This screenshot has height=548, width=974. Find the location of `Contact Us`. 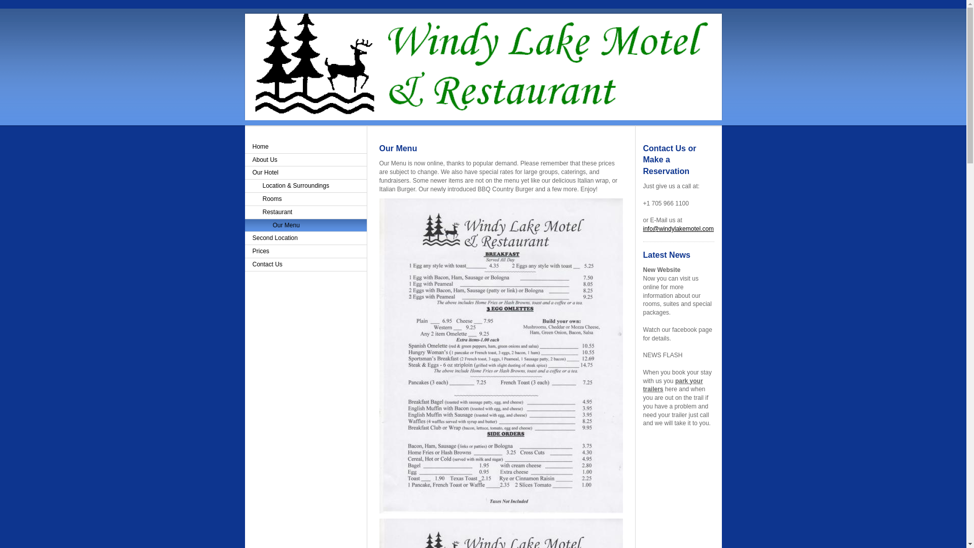

Contact Us is located at coordinates (305, 264).